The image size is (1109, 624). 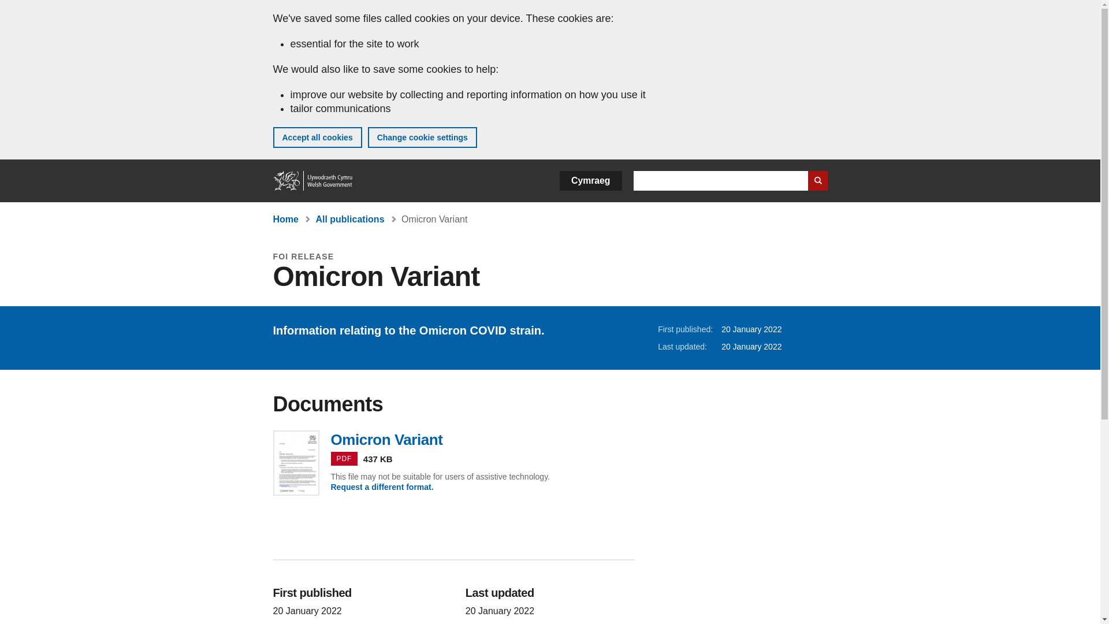 What do you see at coordinates (313, 180) in the screenshot?
I see `Omicron Variant` at bounding box center [313, 180].